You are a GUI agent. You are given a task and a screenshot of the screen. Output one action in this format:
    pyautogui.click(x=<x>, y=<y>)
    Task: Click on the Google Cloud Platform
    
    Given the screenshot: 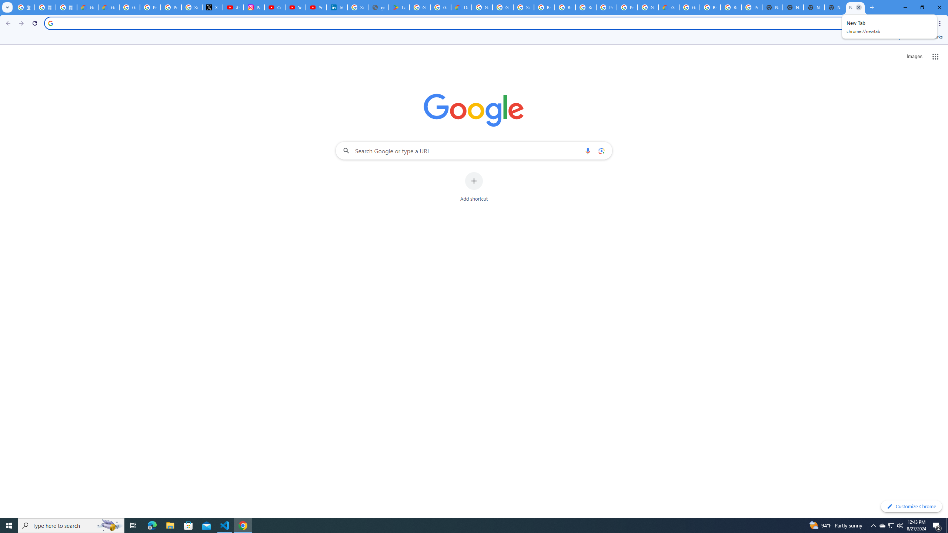 What is the action you would take?
    pyautogui.click(x=648, y=7)
    